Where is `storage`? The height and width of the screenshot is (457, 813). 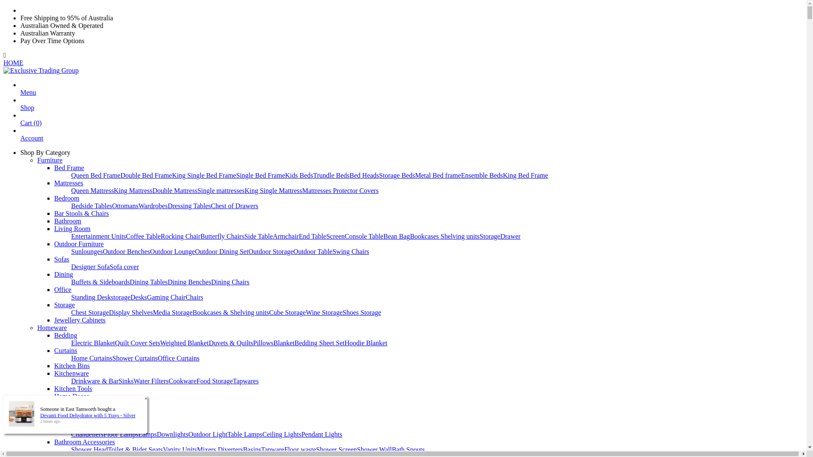 storage is located at coordinates (121, 297).